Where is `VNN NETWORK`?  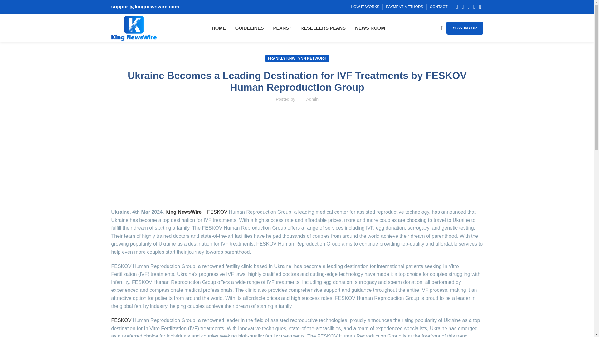 VNN NETWORK is located at coordinates (312, 58).